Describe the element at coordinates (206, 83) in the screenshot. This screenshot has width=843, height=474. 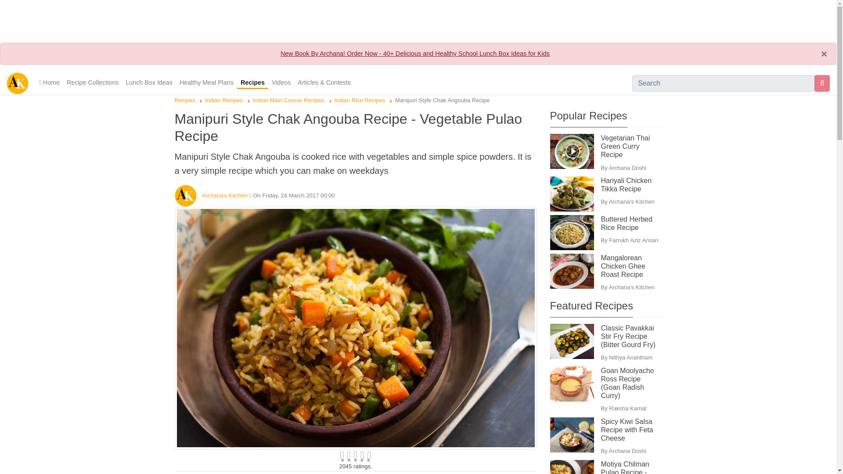
I see `Healthy Meal Plans` at that location.